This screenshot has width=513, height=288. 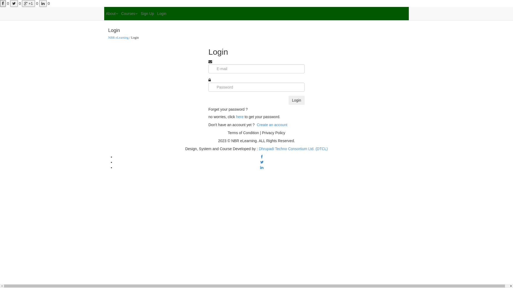 What do you see at coordinates (297, 100) in the screenshot?
I see `Login` at bounding box center [297, 100].